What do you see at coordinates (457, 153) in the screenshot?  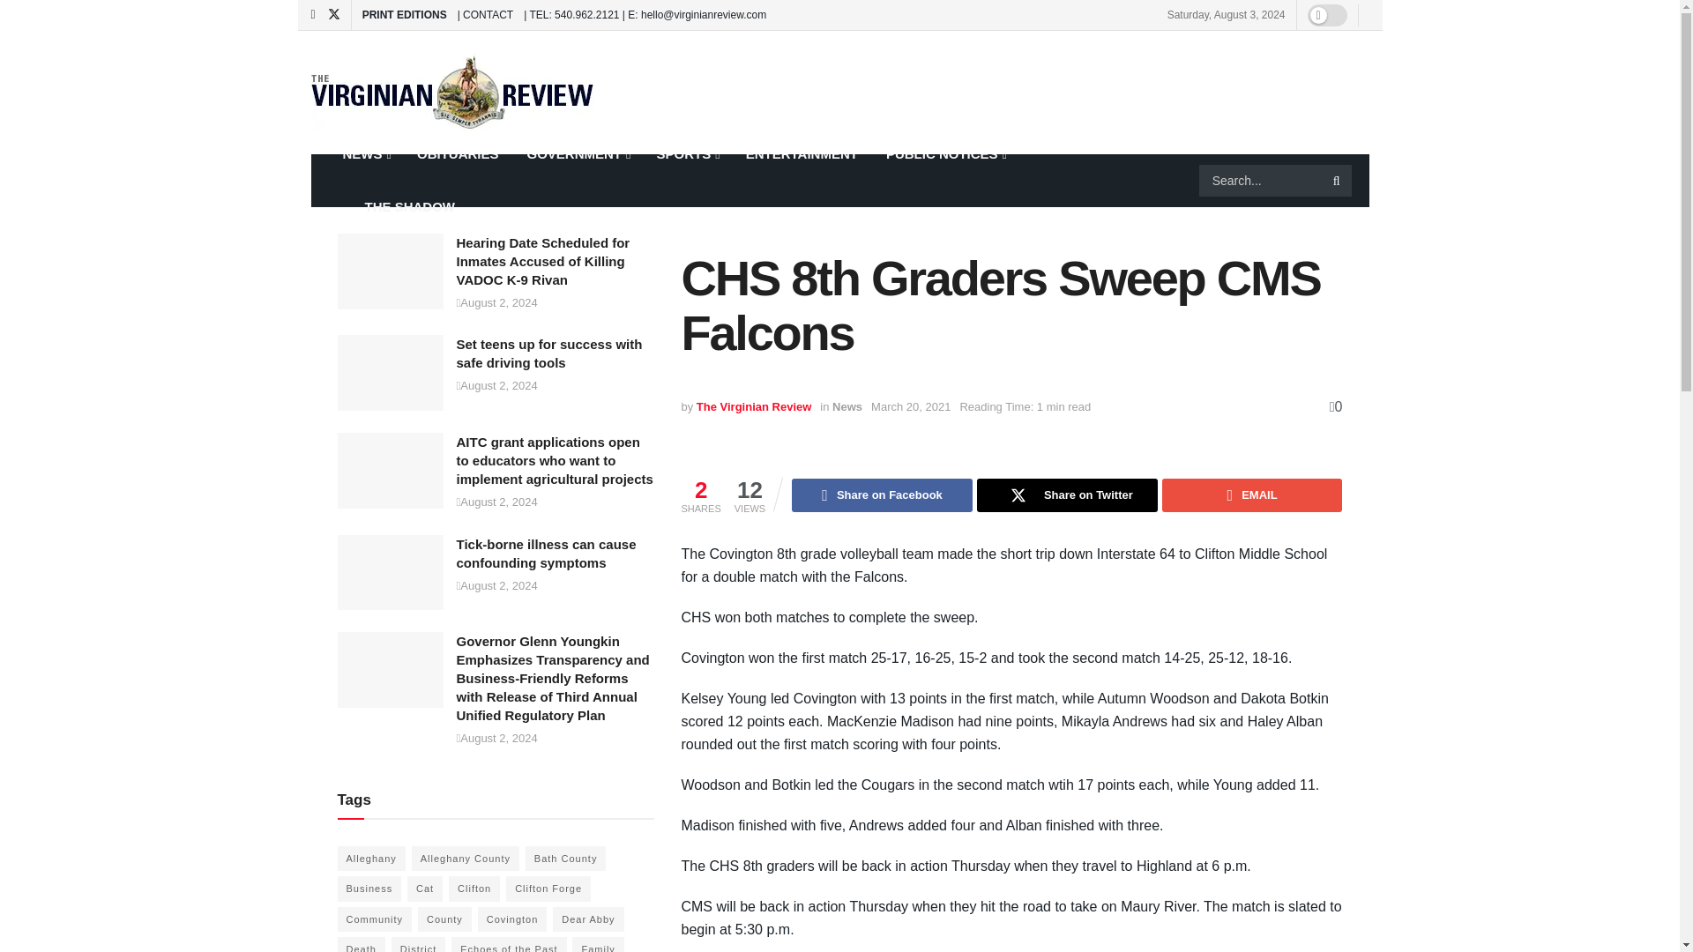 I see `OBITUARIES` at bounding box center [457, 153].